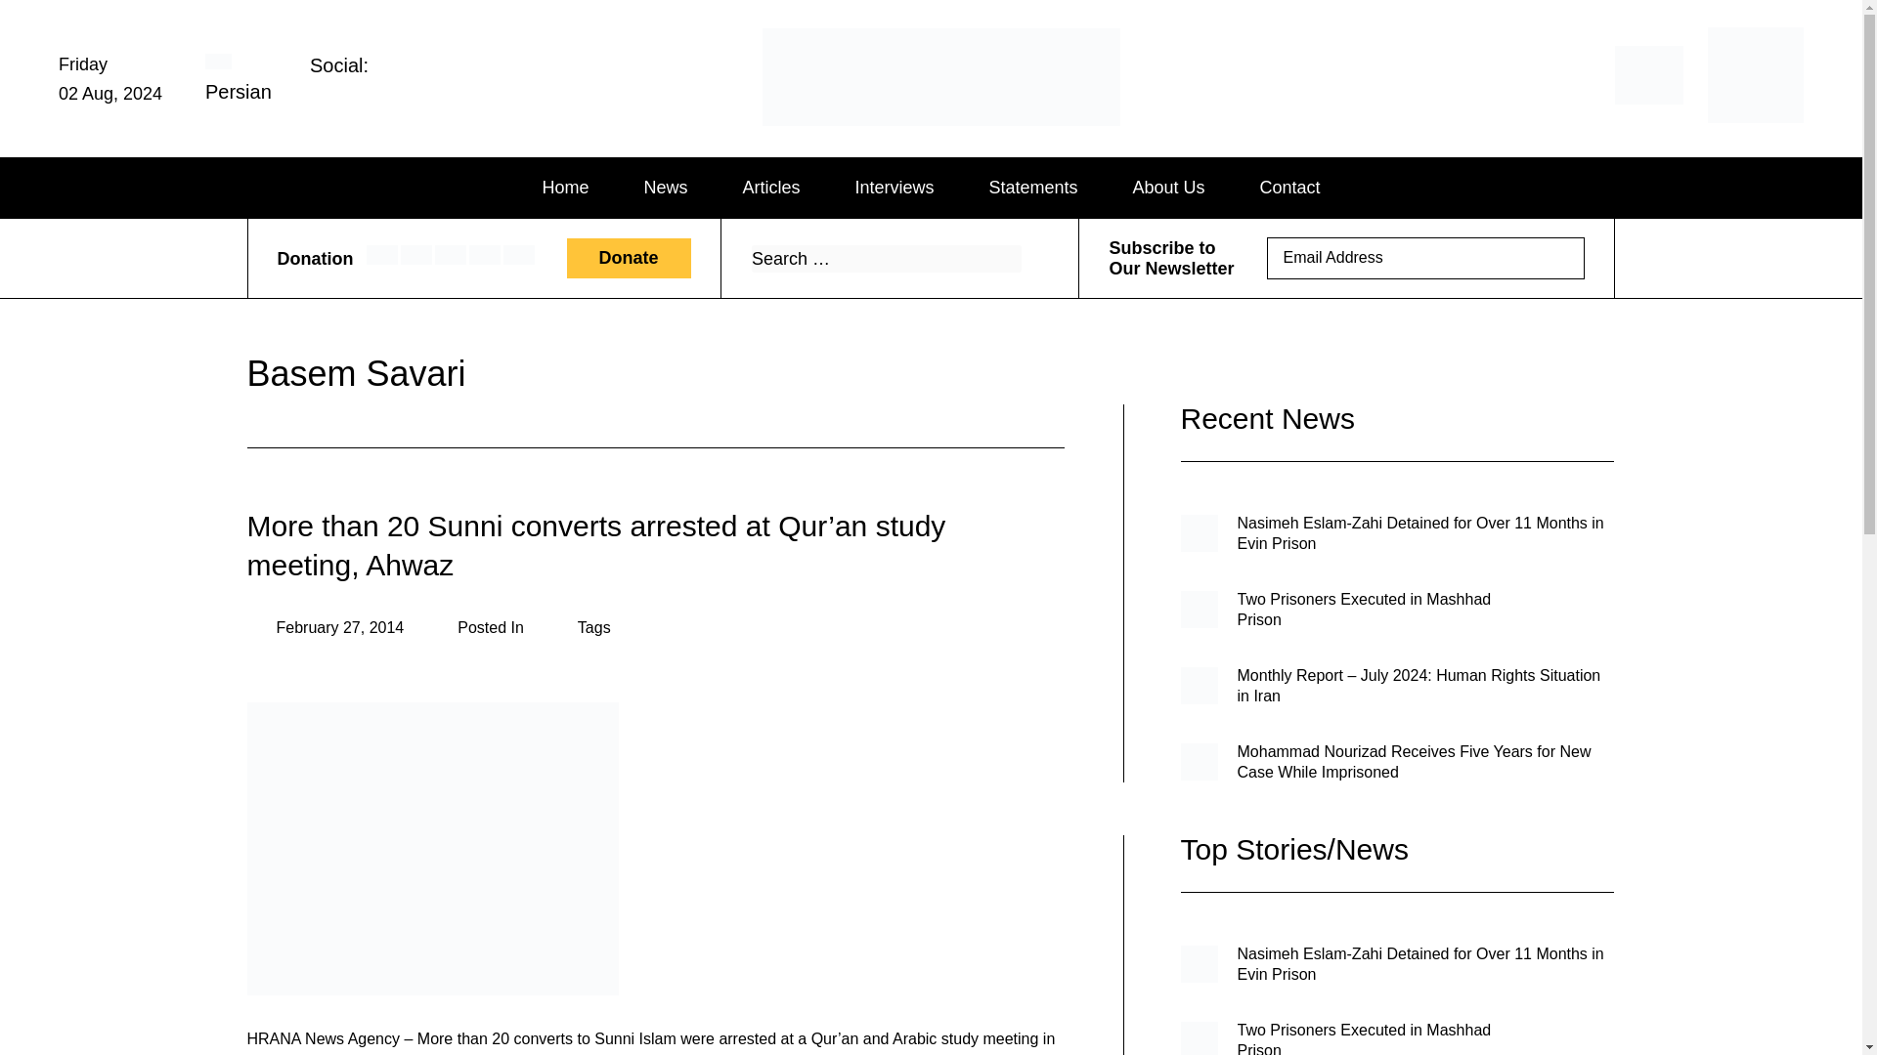  Describe the element at coordinates (770, 188) in the screenshot. I see `Articles` at that location.